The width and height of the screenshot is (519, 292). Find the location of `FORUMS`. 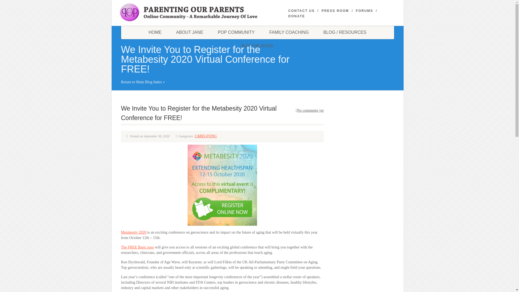

FORUMS is located at coordinates (364, 11).